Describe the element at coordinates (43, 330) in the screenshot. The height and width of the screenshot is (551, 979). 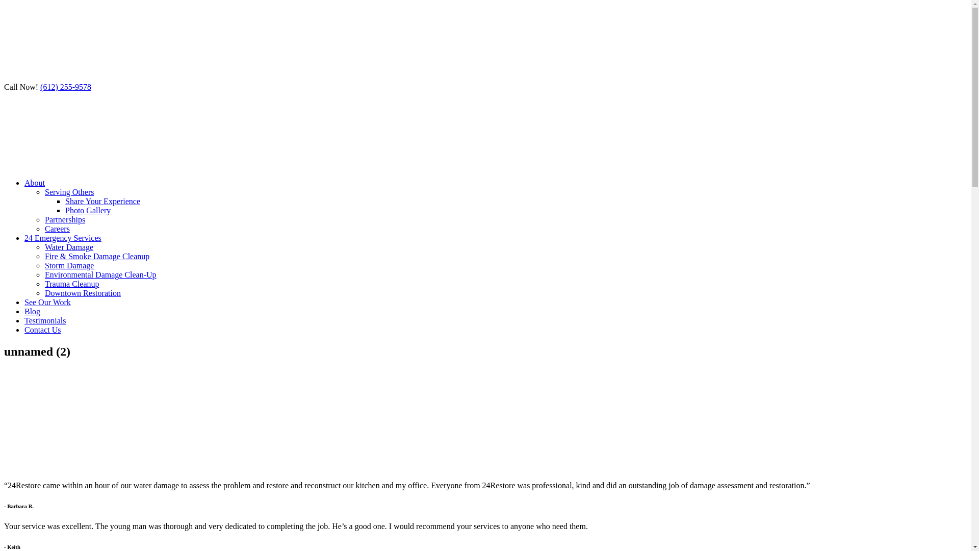
I see `Contact Us` at that location.